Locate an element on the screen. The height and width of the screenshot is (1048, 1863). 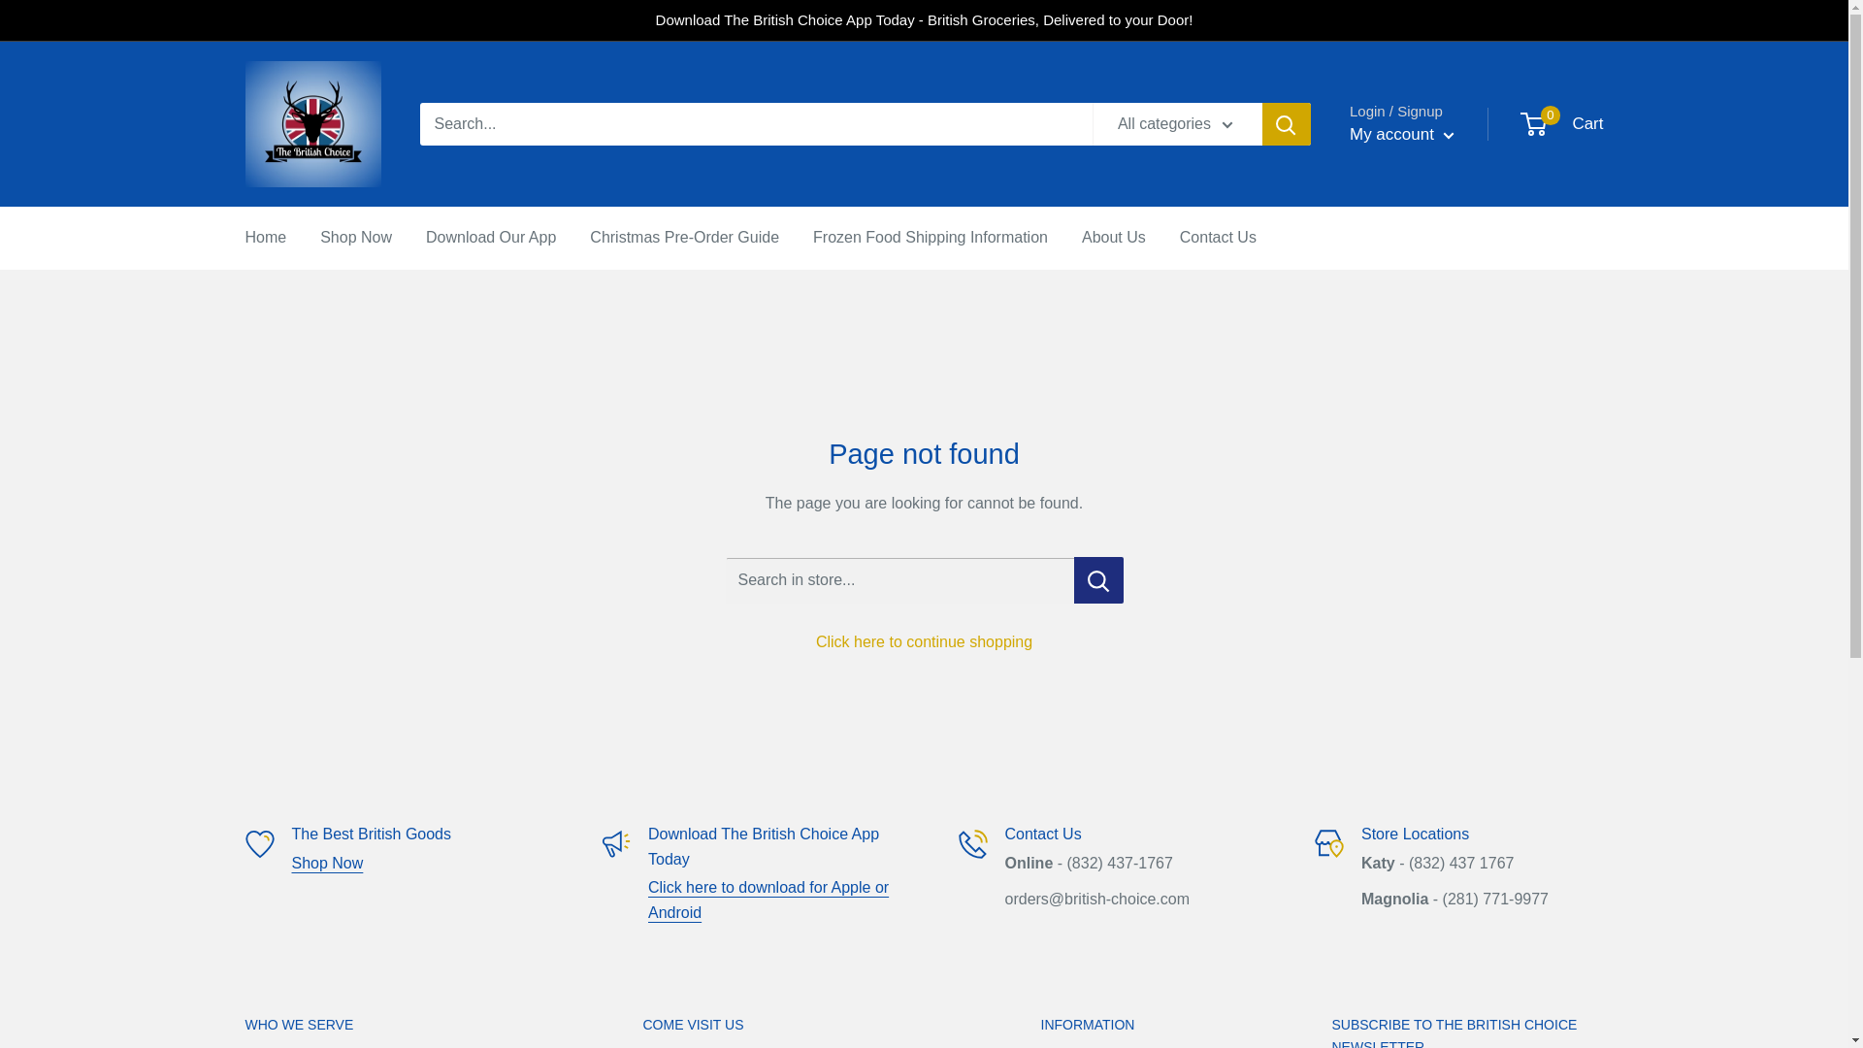
Christmas Pre-Order Guide is located at coordinates (684, 238).